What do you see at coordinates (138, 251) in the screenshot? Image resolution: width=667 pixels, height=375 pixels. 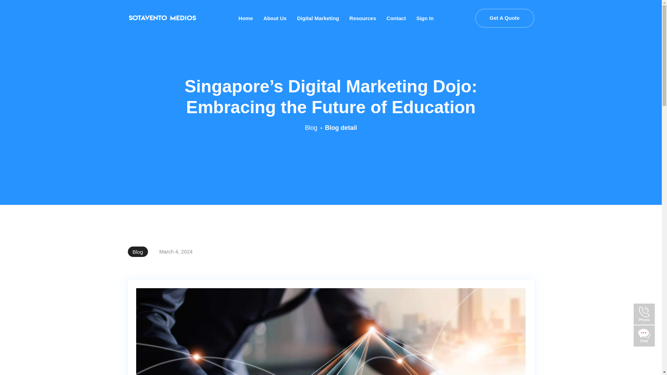 I see `Blog` at bounding box center [138, 251].